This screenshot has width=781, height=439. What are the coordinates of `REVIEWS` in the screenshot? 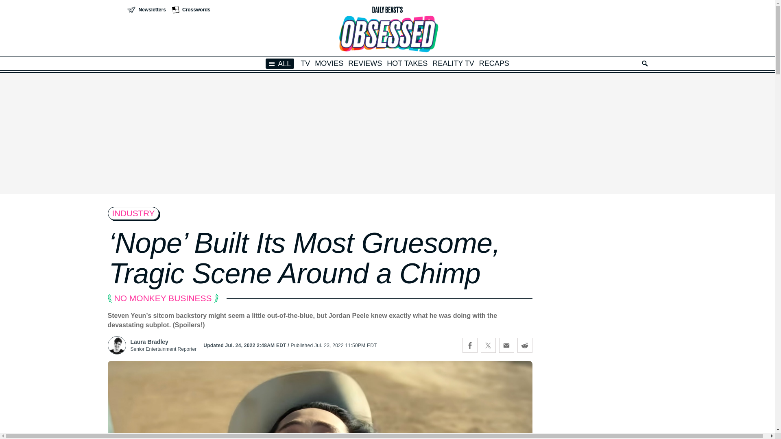 It's located at (365, 63).